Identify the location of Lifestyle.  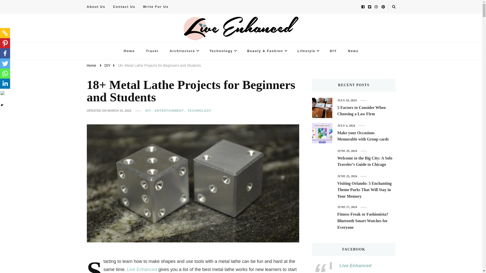
(308, 51).